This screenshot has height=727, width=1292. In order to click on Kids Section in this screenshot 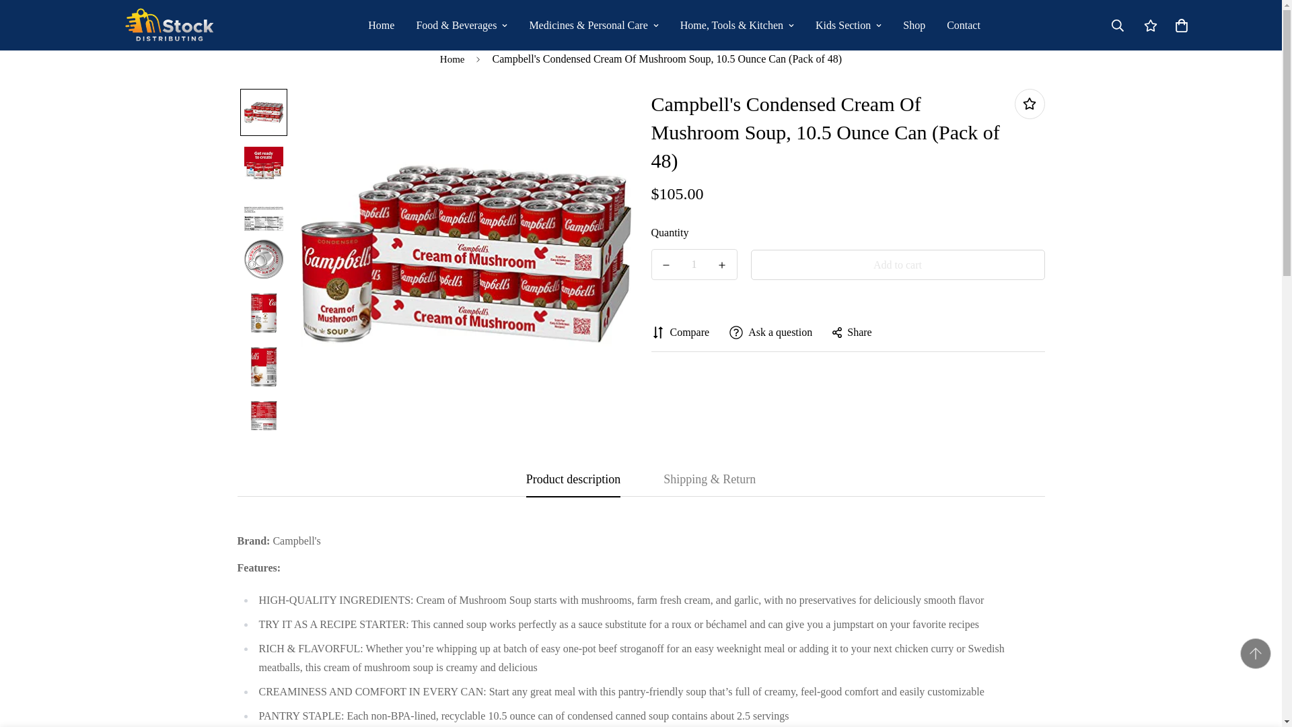, I will do `click(849, 26)`.